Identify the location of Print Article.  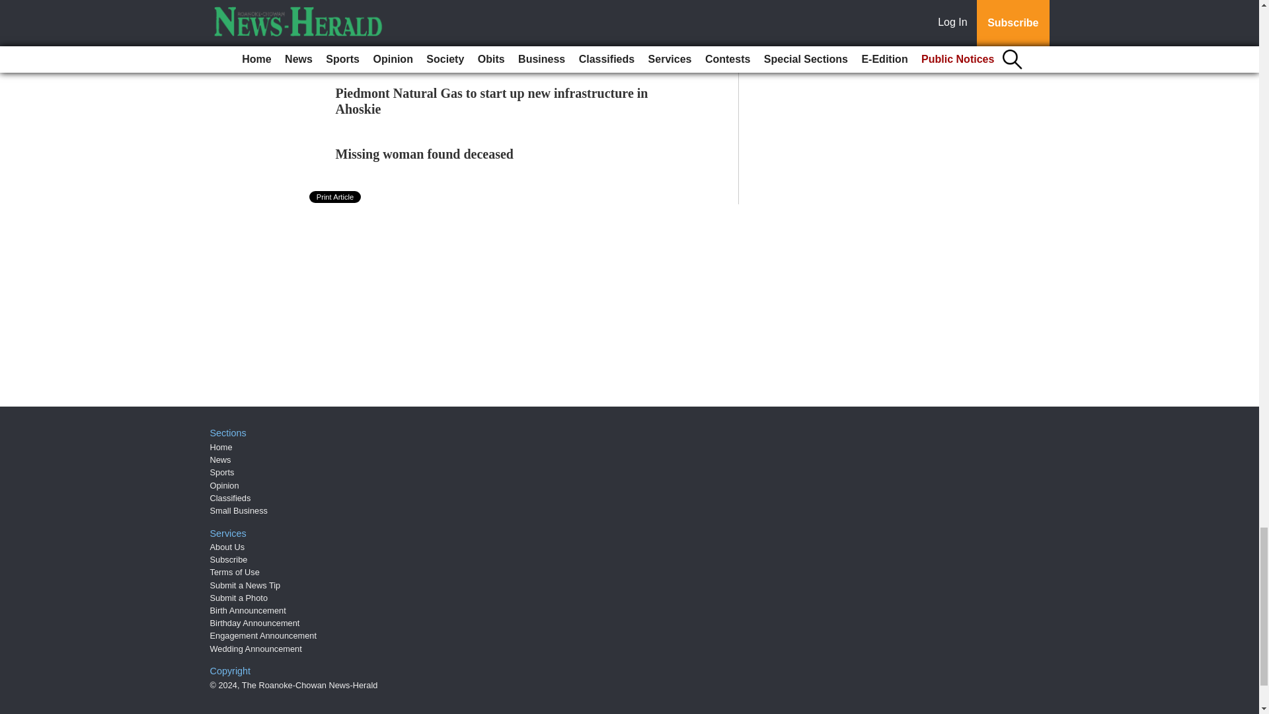
(336, 197).